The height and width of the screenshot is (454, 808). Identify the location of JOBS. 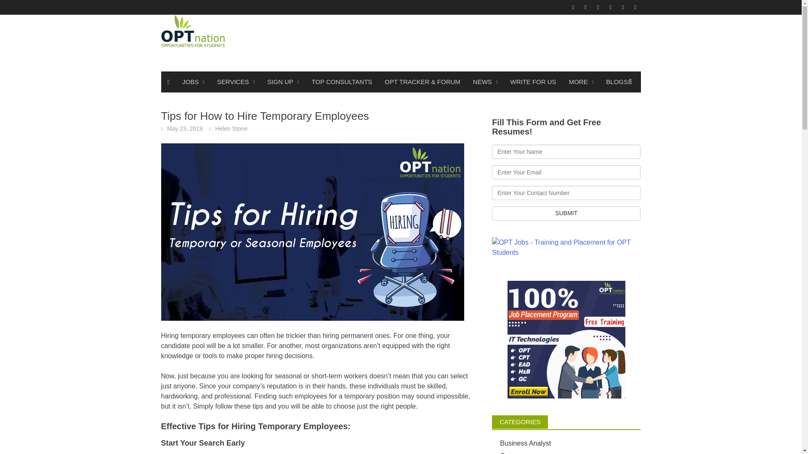
(194, 82).